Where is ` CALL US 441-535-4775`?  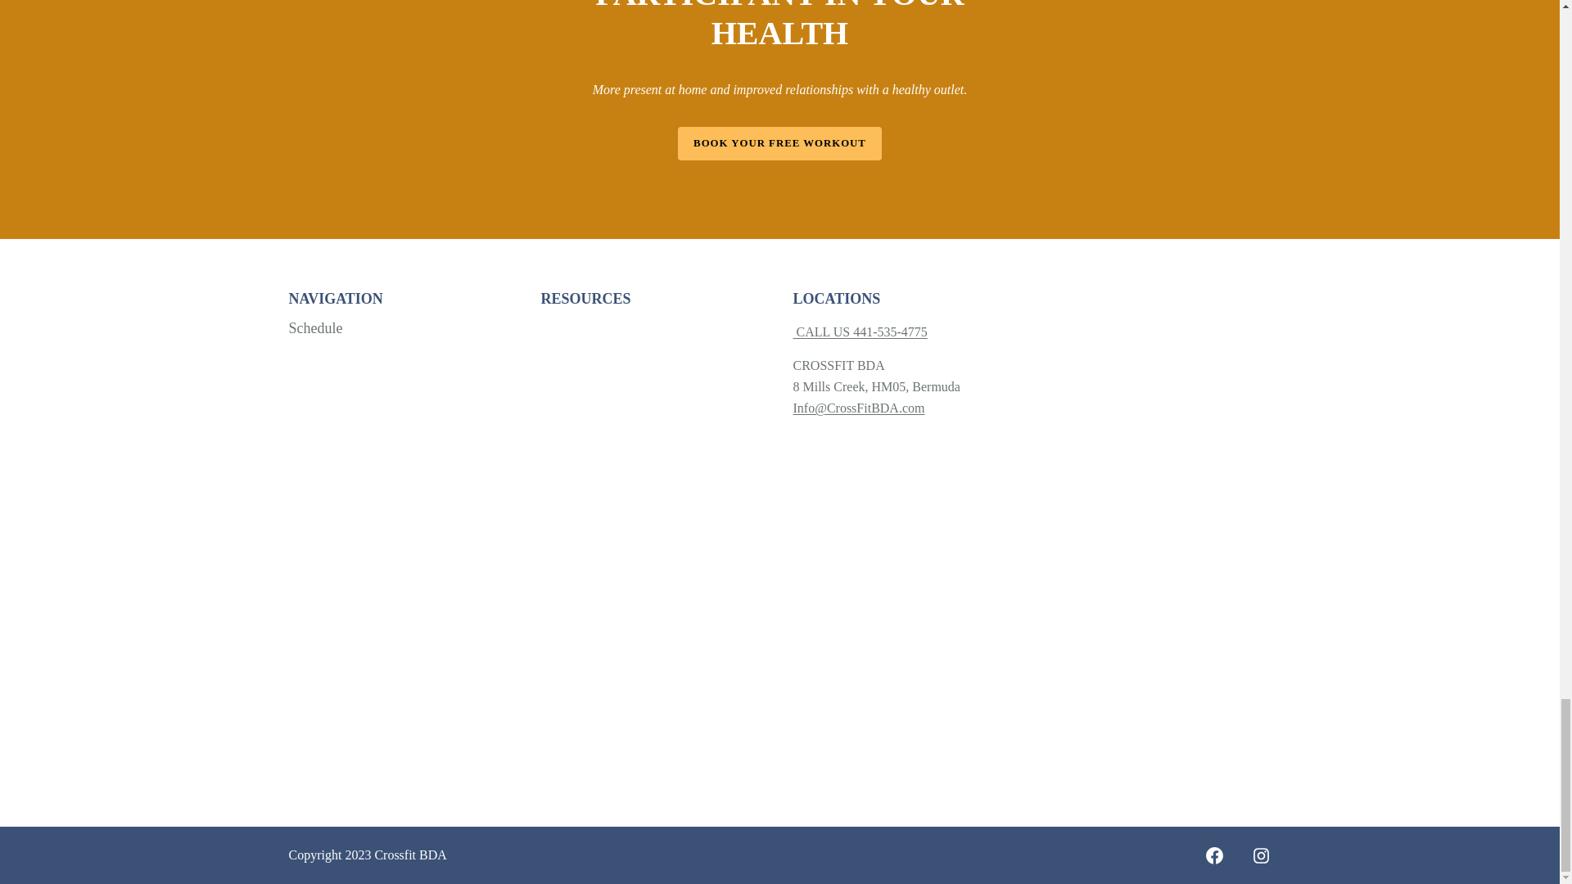
 CALL US 441-535-4775 is located at coordinates (860, 331).